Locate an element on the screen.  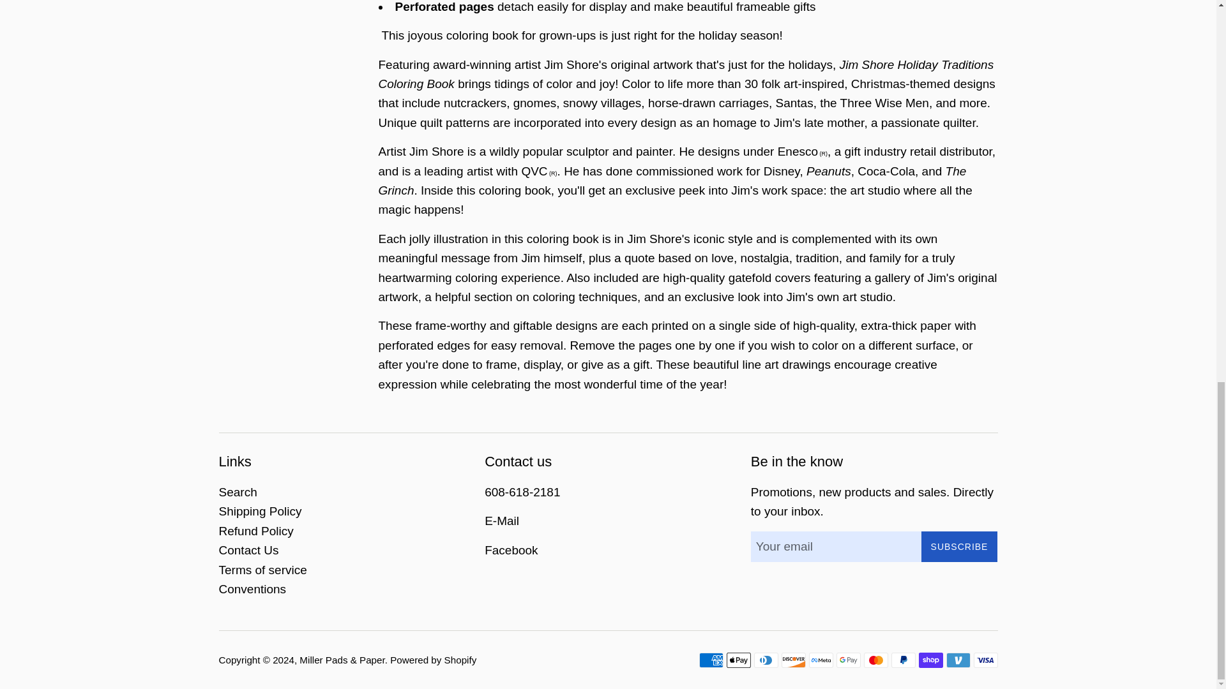
Google Pay is located at coordinates (848, 660).